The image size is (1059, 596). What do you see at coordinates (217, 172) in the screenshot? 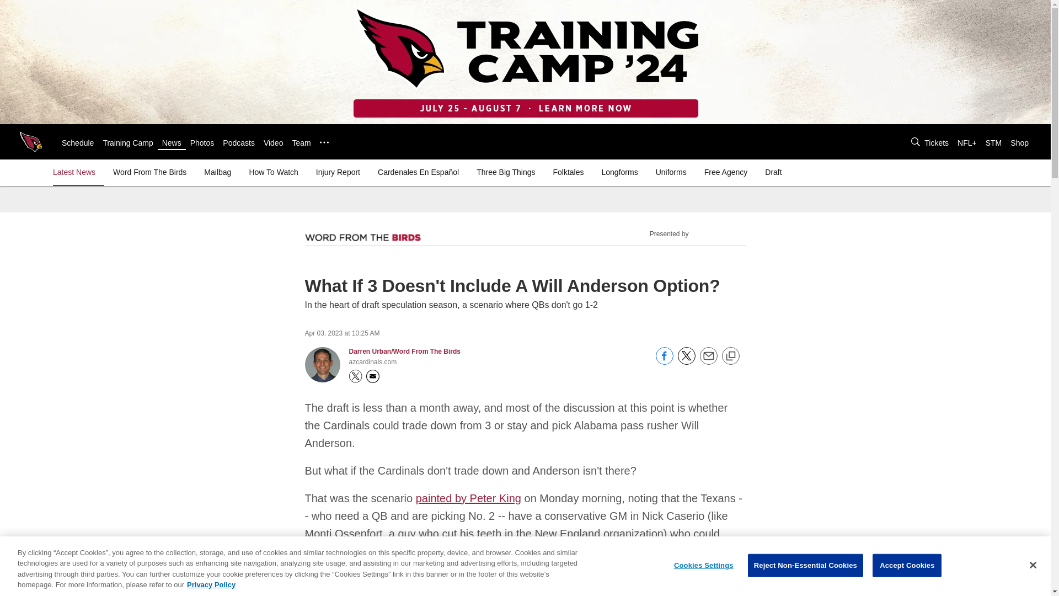
I see `Mailbag` at bounding box center [217, 172].